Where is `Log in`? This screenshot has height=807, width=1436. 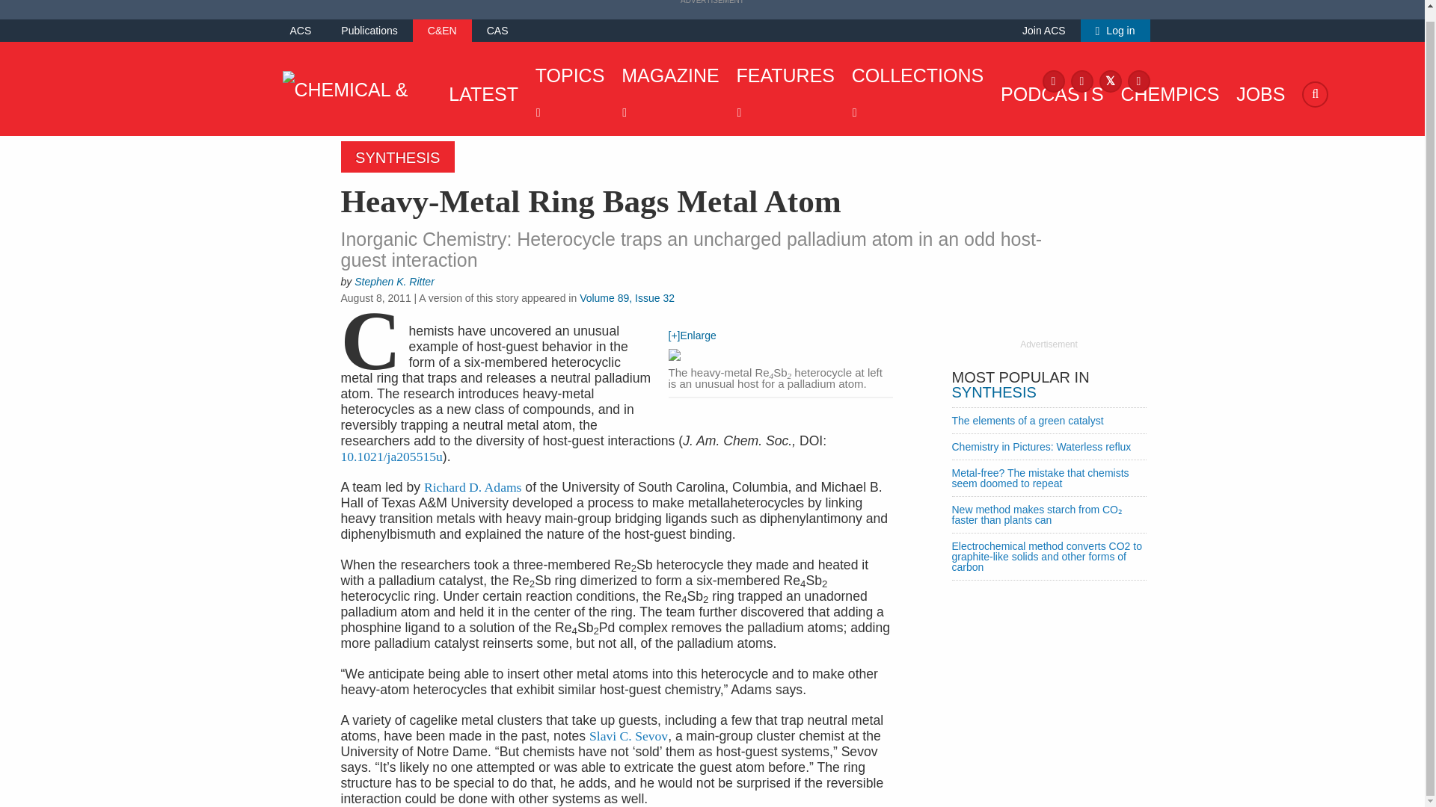 Log in is located at coordinates (1115, 30).